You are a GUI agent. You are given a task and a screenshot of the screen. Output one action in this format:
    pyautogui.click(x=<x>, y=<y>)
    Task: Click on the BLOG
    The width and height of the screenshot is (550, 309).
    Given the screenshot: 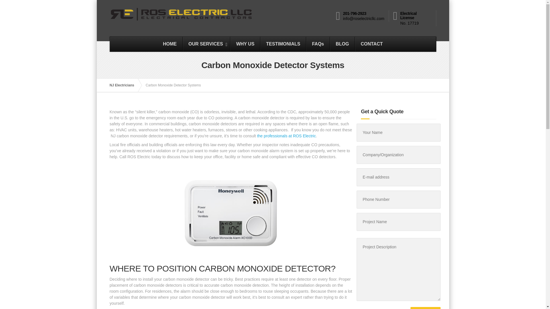 What is the action you would take?
    pyautogui.click(x=425, y=308)
    